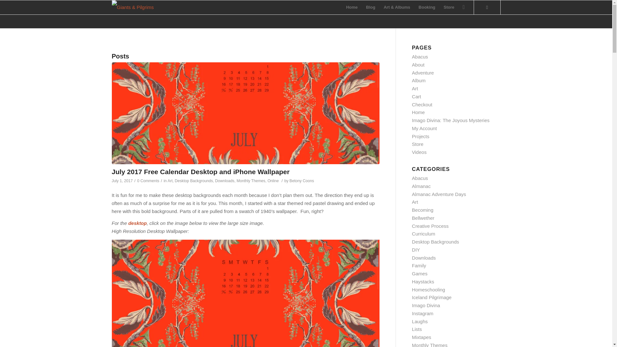 This screenshot has width=617, height=347. Describe the element at coordinates (423, 73) in the screenshot. I see `Adventure` at that location.